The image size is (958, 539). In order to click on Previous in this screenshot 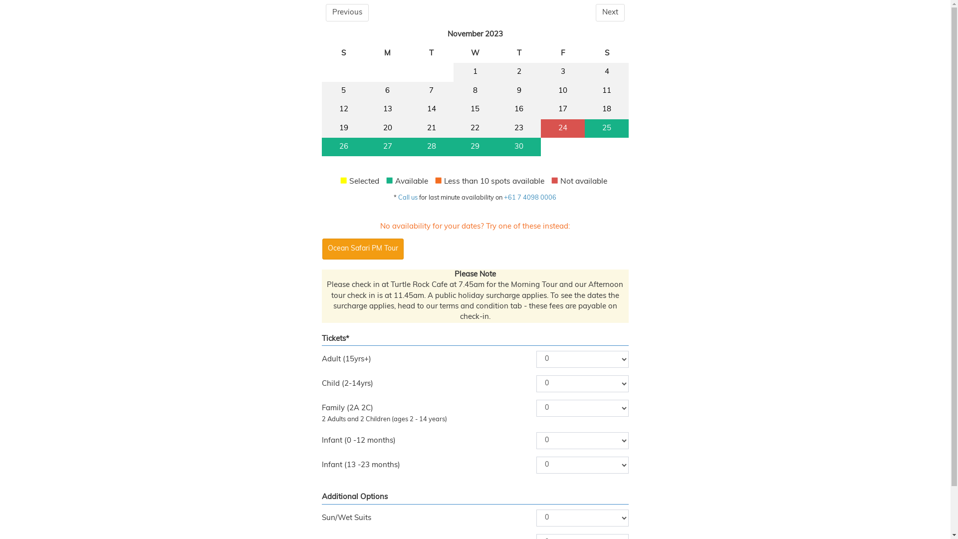, I will do `click(347, 13)`.